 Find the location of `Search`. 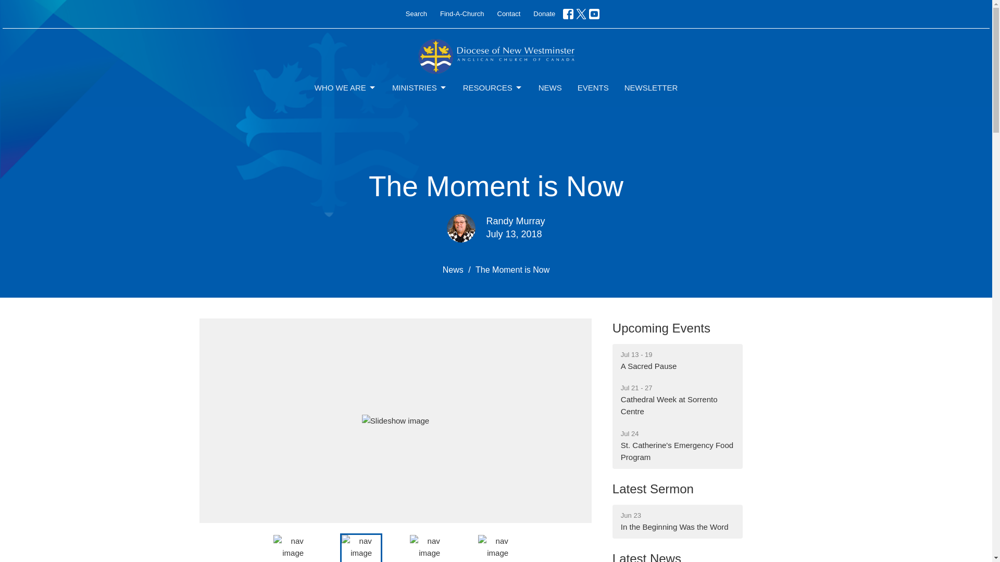

Search is located at coordinates (416, 14).